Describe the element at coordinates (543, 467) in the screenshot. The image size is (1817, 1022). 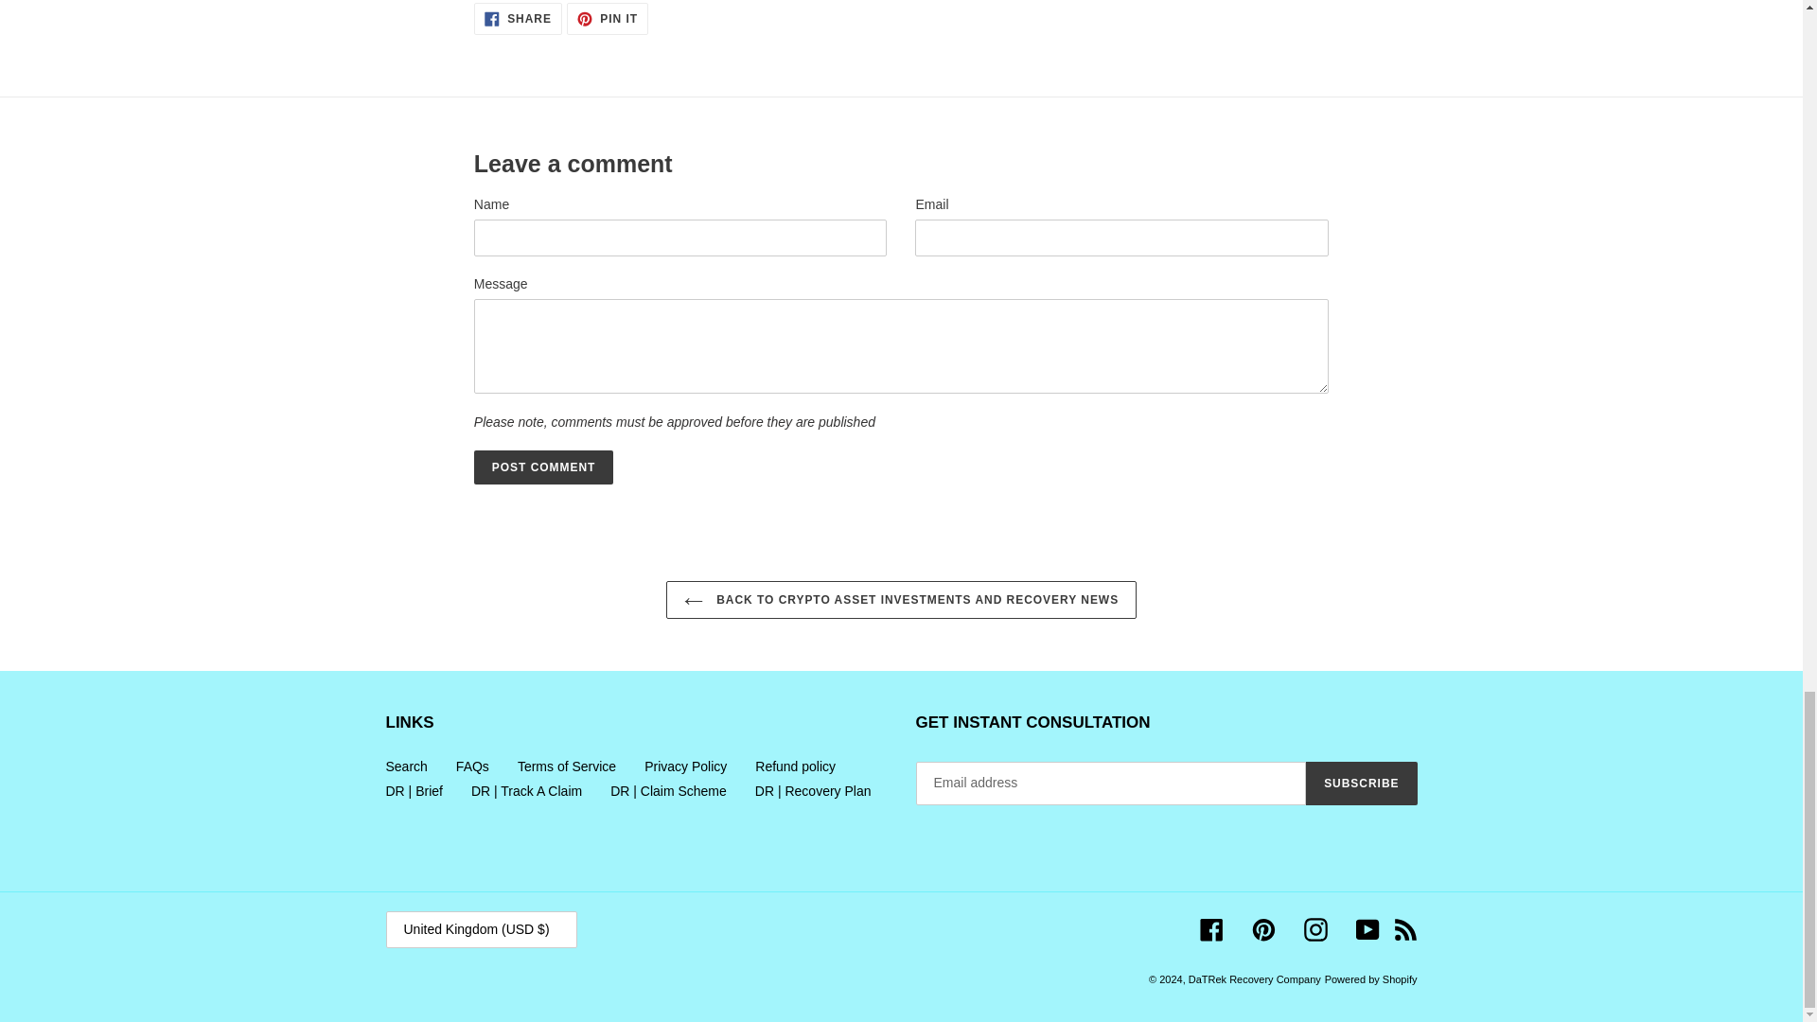
I see `Privacy Policy` at that location.